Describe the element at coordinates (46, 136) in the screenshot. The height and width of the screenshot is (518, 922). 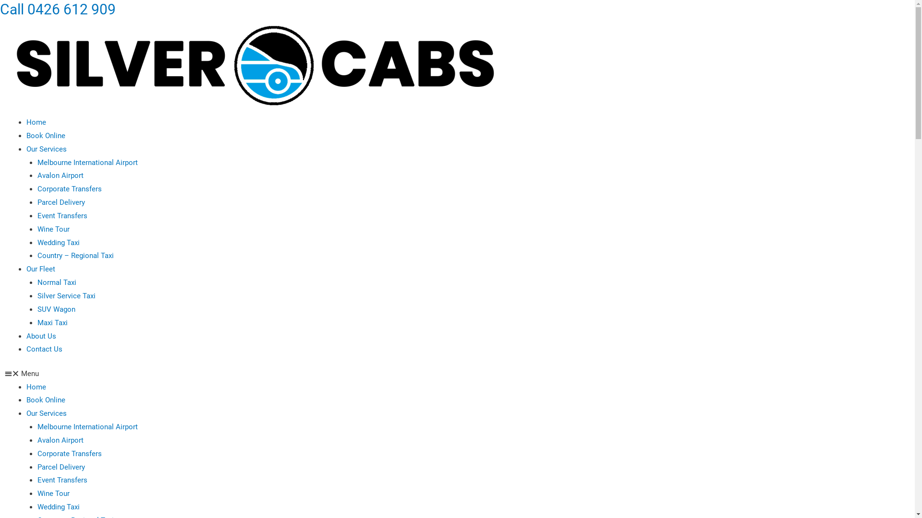
I see `Book Online` at that location.